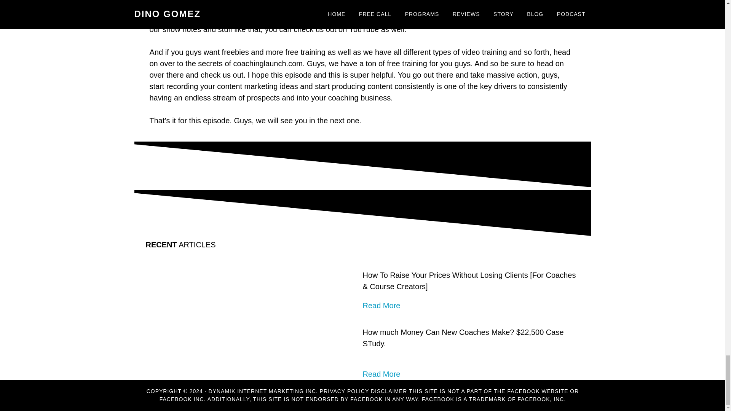 This screenshot has width=731, height=411. What do you see at coordinates (381, 374) in the screenshot?
I see `Read More` at bounding box center [381, 374].